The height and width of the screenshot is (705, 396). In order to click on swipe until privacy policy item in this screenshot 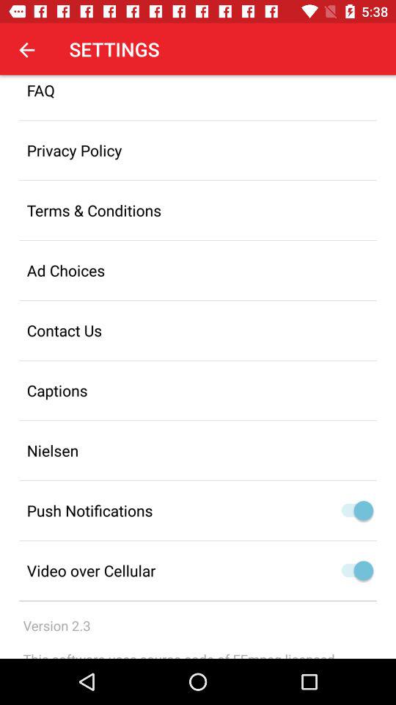, I will do `click(198, 150)`.